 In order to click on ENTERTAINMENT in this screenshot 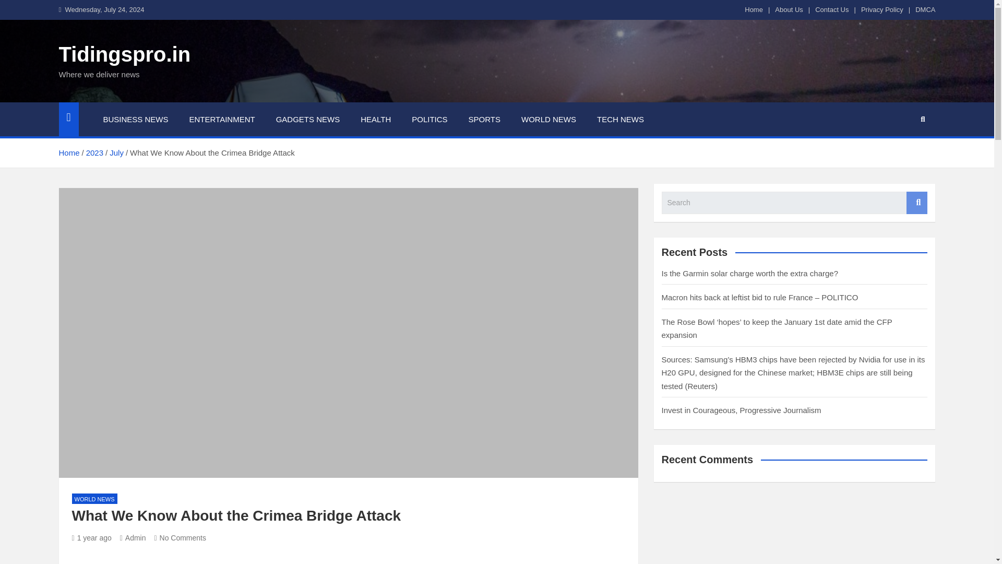, I will do `click(222, 119)`.